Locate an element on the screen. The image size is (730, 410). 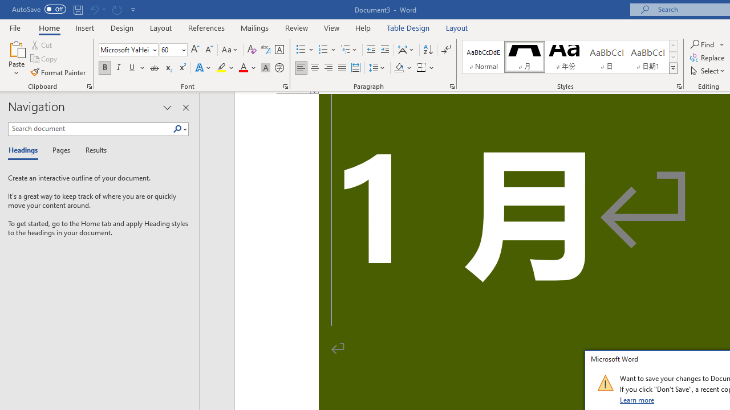
Clear Formatting is located at coordinates (252, 50).